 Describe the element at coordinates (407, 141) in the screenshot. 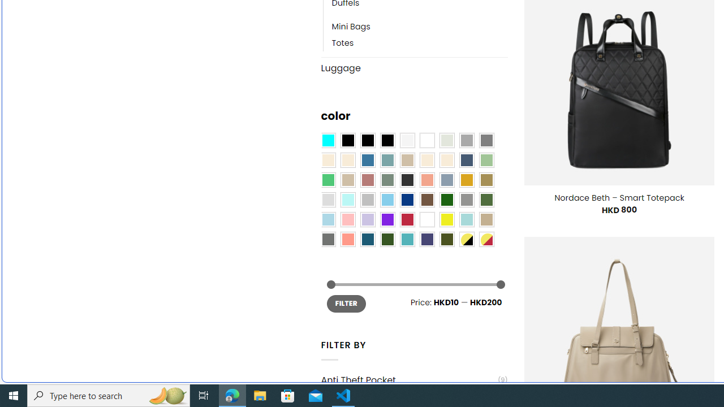

I see `Pearly White` at that location.